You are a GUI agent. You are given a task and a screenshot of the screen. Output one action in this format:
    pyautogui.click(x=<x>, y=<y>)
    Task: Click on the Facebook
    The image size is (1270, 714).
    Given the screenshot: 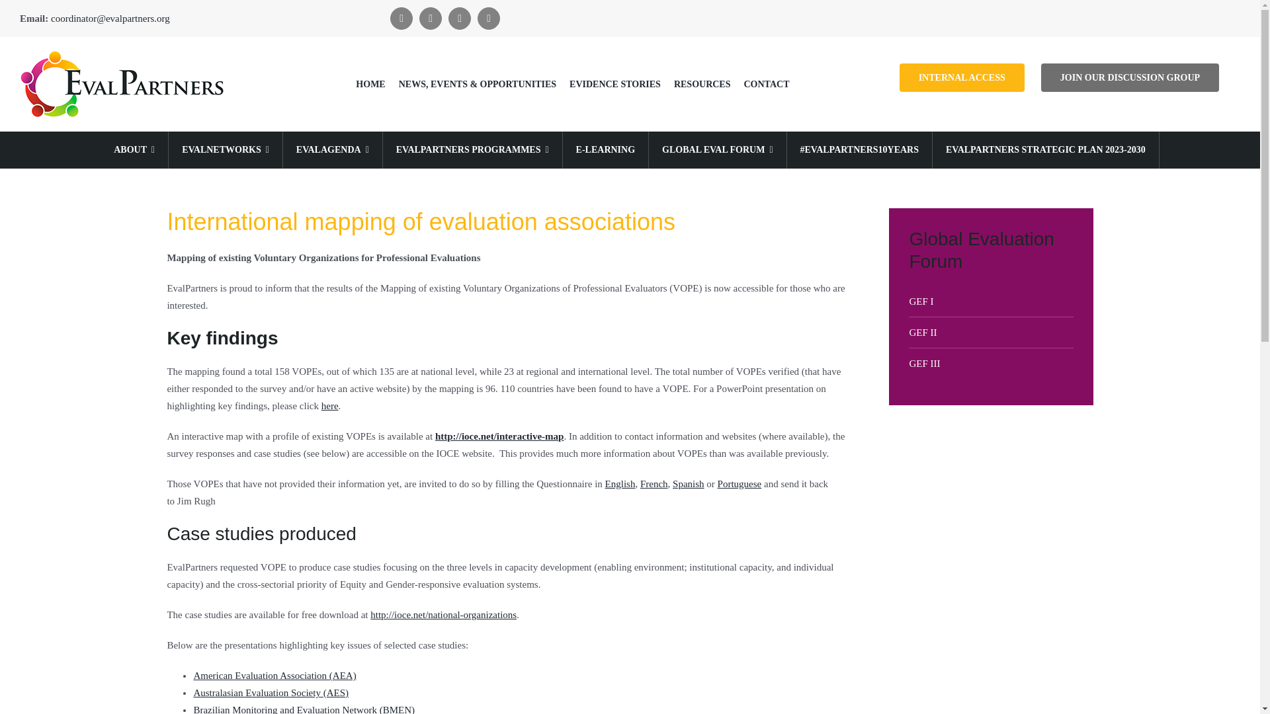 What is the action you would take?
    pyautogui.click(x=401, y=19)
    